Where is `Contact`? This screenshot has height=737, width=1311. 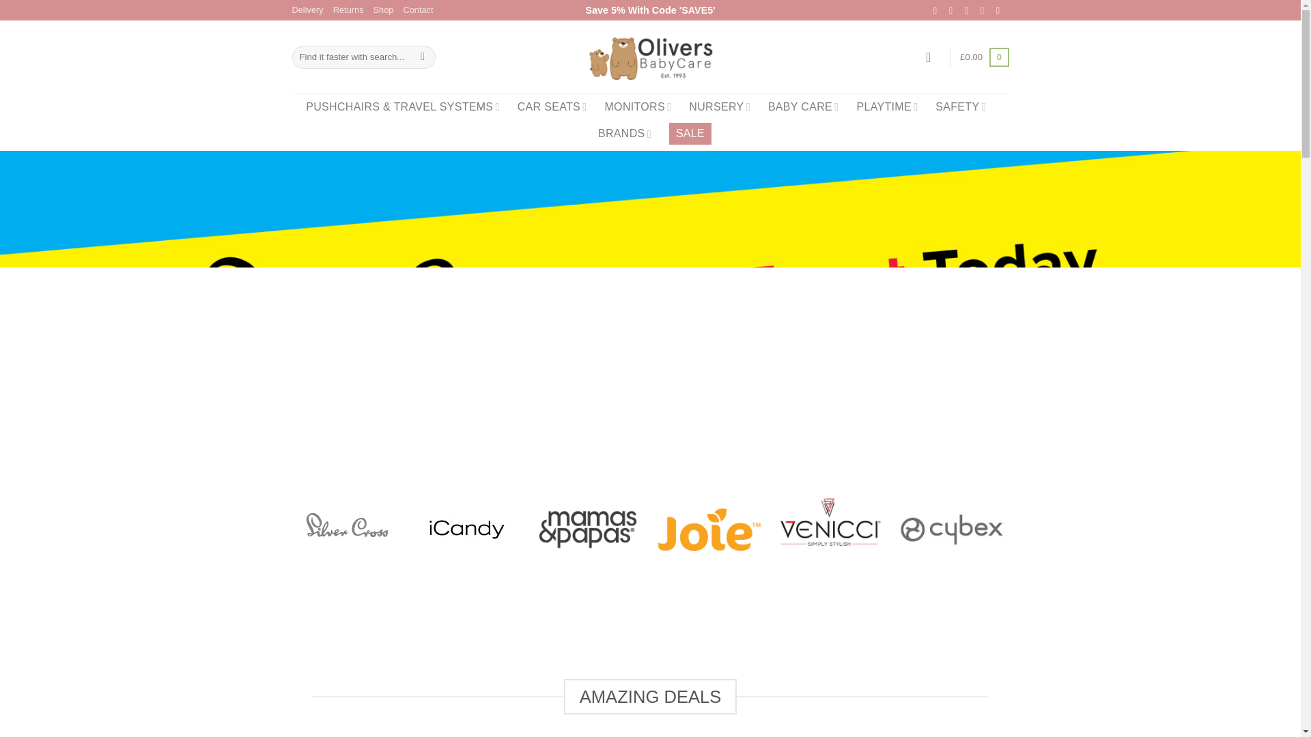
Contact is located at coordinates (417, 10).